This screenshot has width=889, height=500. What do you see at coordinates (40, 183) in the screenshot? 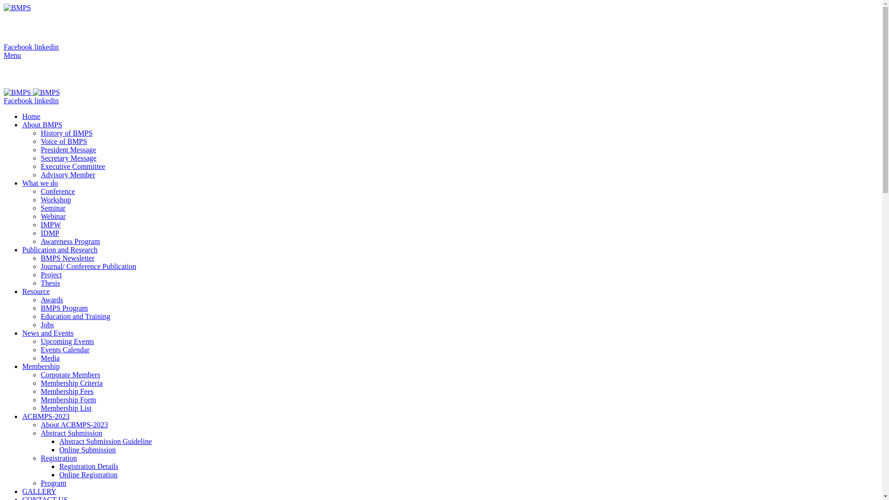
I see `What we do` at bounding box center [40, 183].